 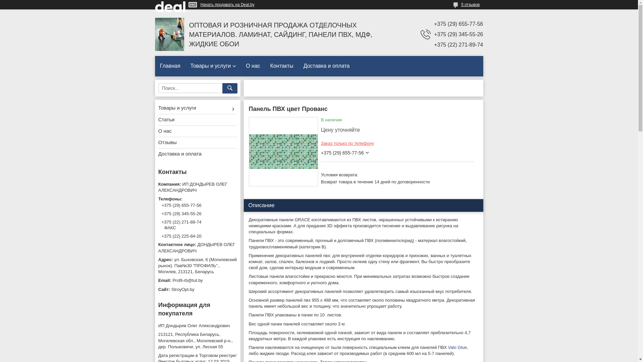 What do you see at coordinates (198, 290) in the screenshot?
I see `StroyOpt.by` at bounding box center [198, 290].